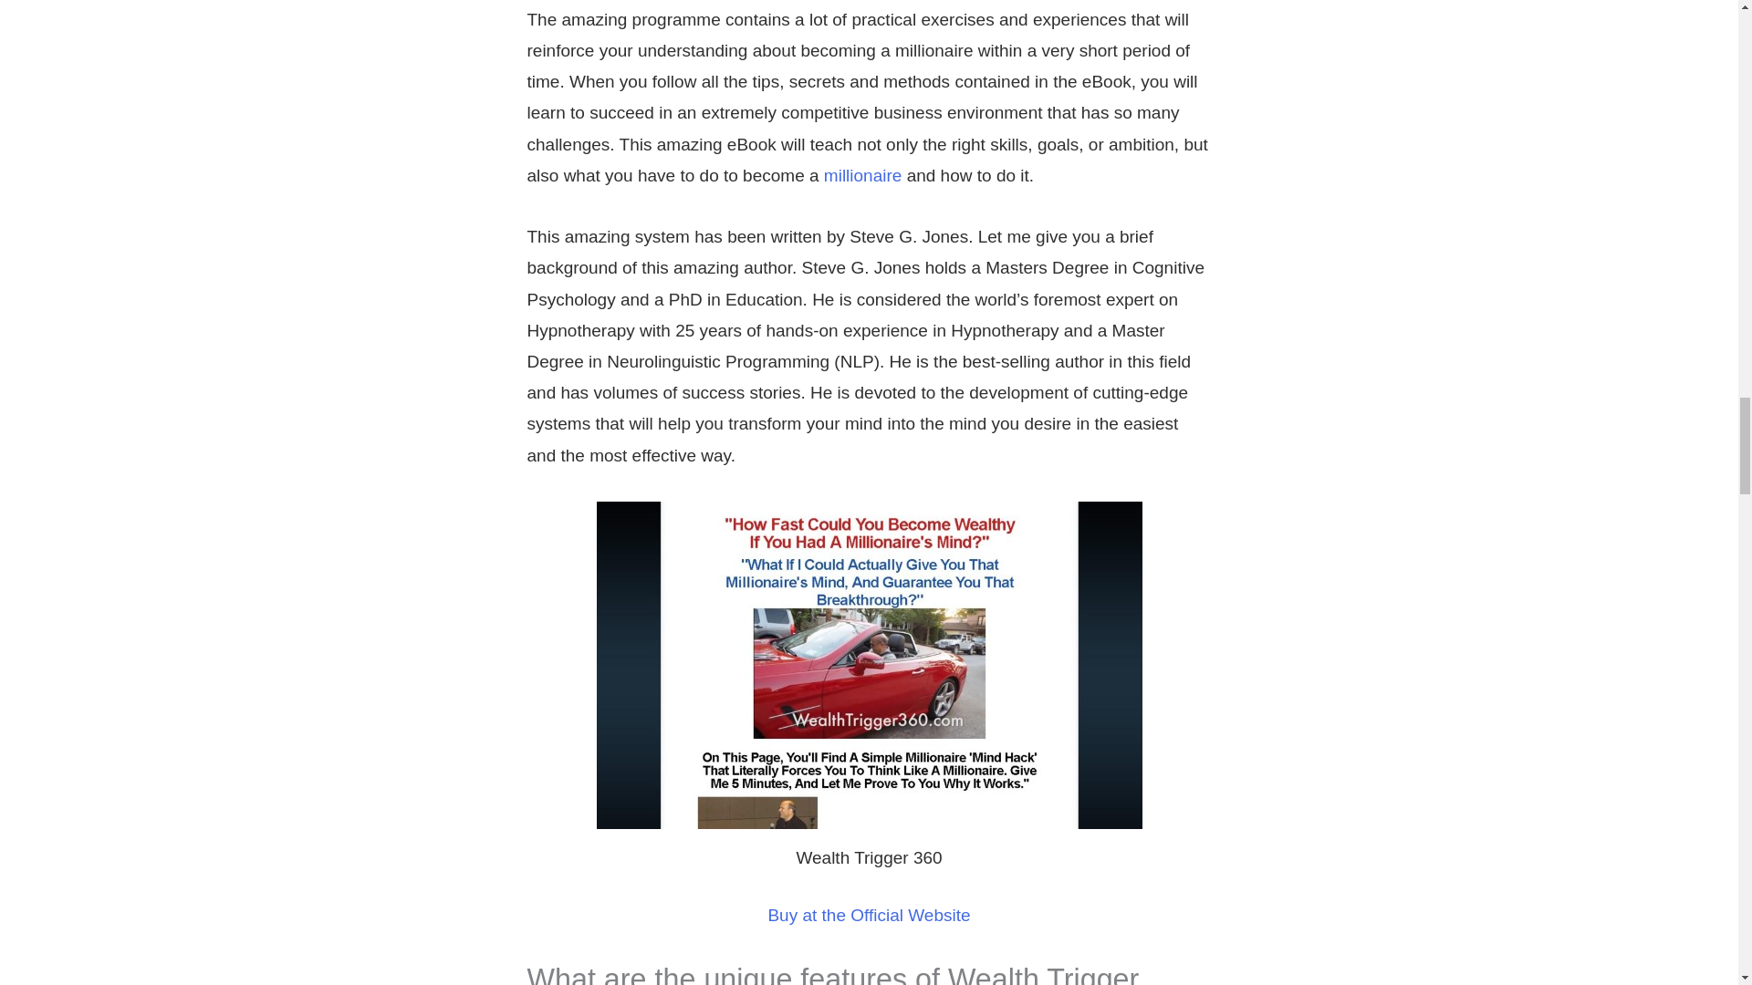 Image resolution: width=1752 pixels, height=985 pixels. I want to click on Wealth Trigger 360, so click(869, 665).